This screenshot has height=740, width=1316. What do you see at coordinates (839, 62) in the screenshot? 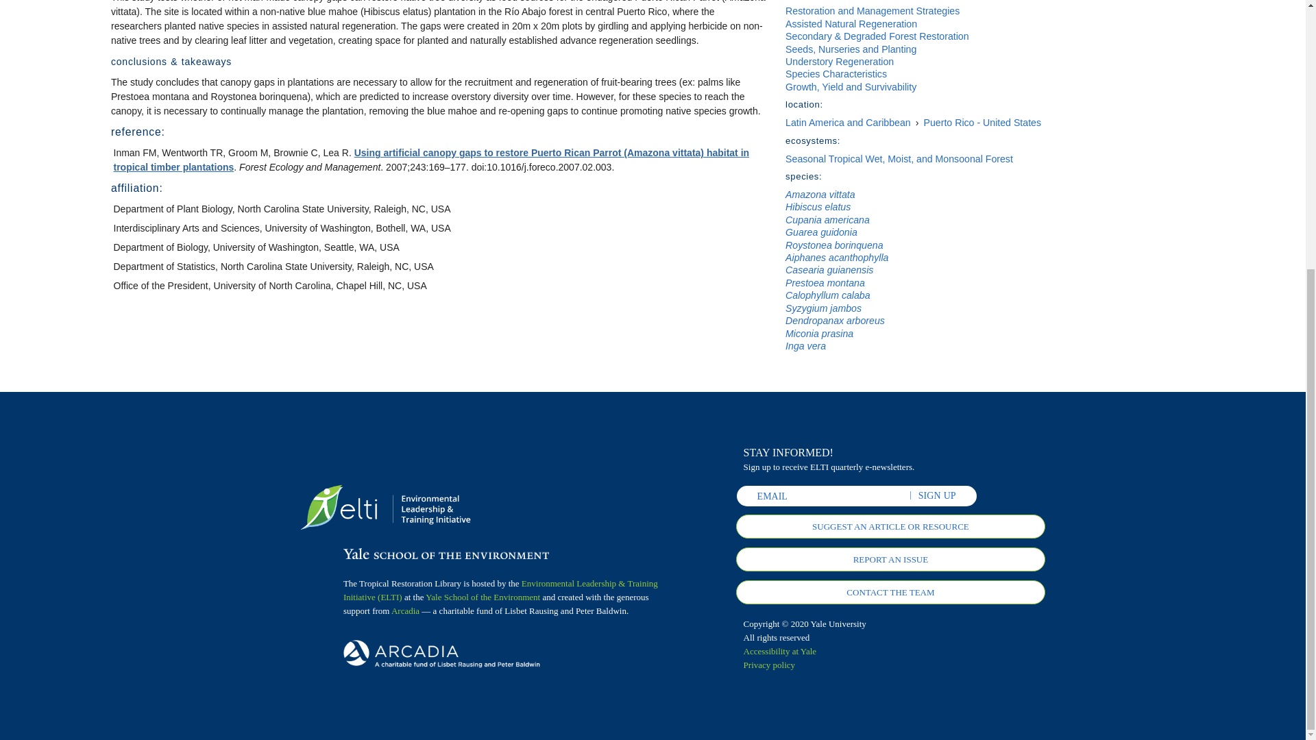
I see `Understory Regeneration` at bounding box center [839, 62].